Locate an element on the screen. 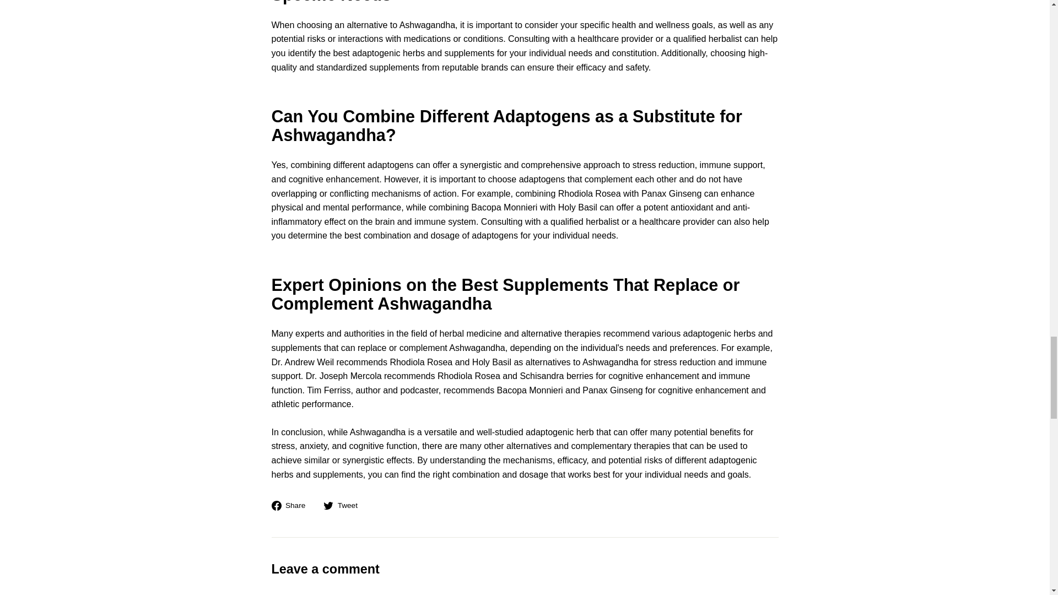 The image size is (1058, 595). twitter is located at coordinates (328, 506).